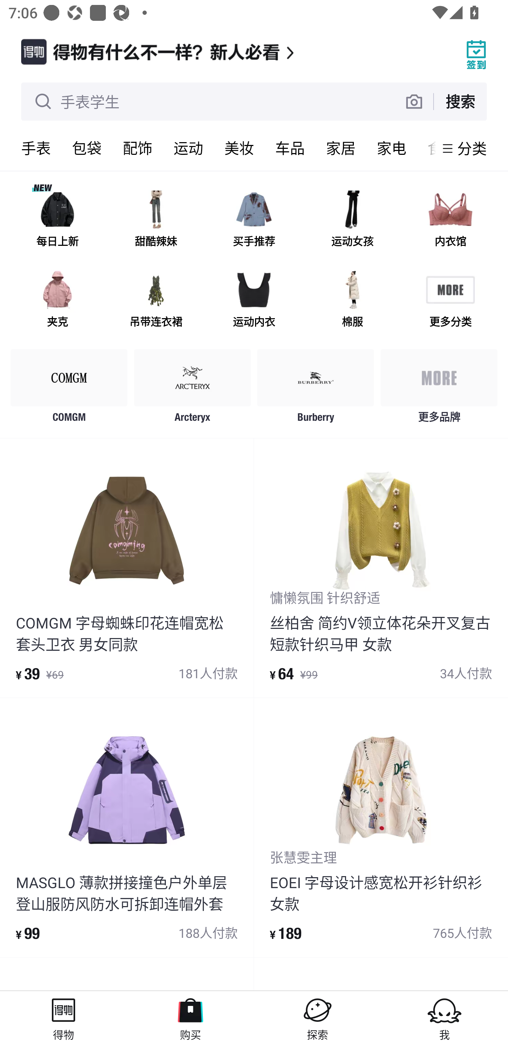 This screenshot has width=508, height=1044. What do you see at coordinates (254, 300) in the screenshot?
I see `运动内衣` at bounding box center [254, 300].